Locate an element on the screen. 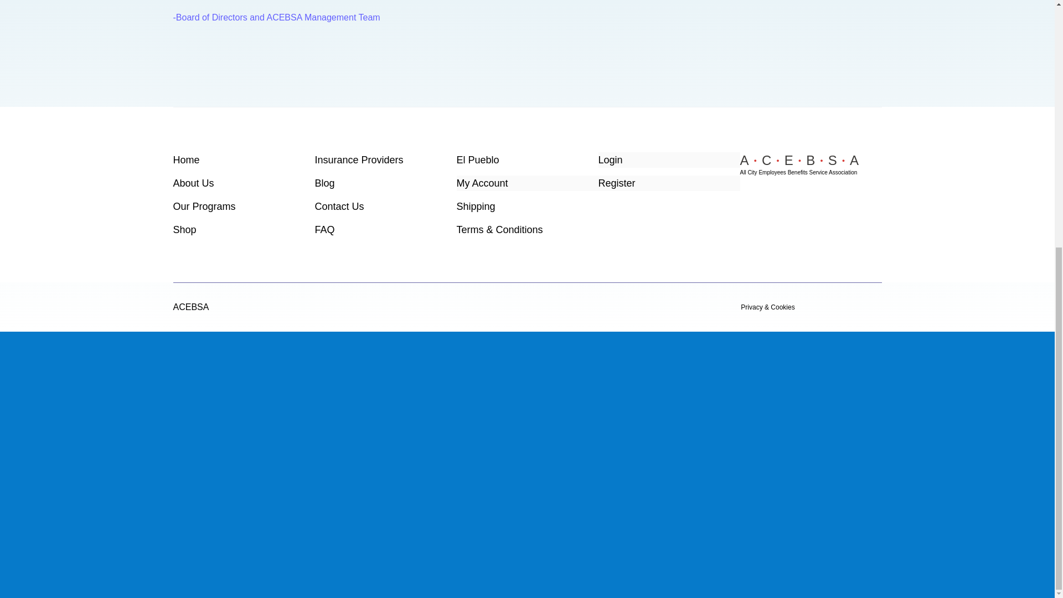  Login is located at coordinates (669, 160).